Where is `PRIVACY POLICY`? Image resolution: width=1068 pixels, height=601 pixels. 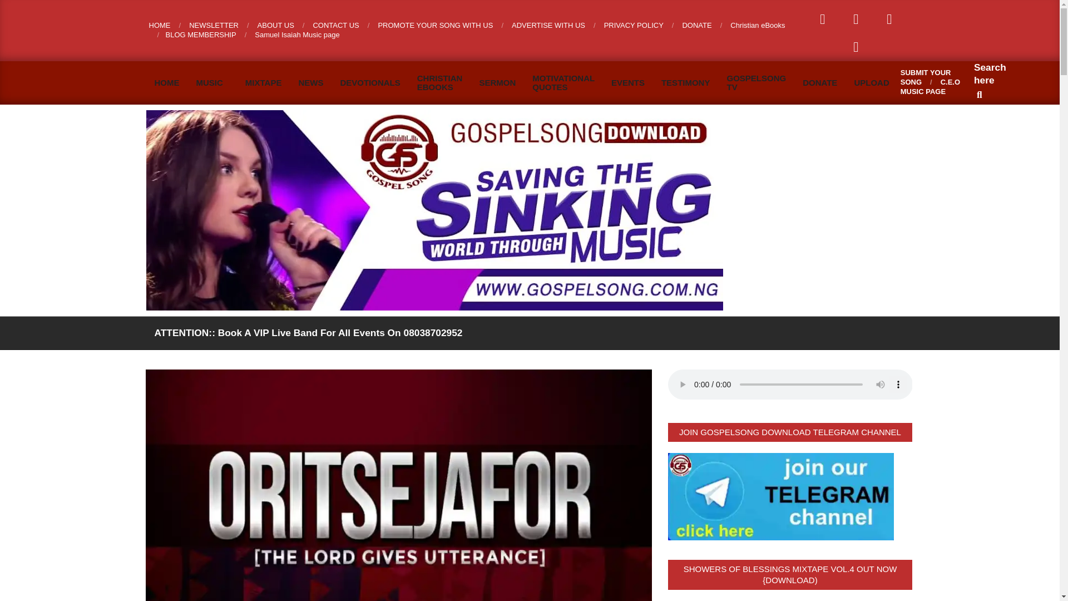
PRIVACY POLICY is located at coordinates (634, 24).